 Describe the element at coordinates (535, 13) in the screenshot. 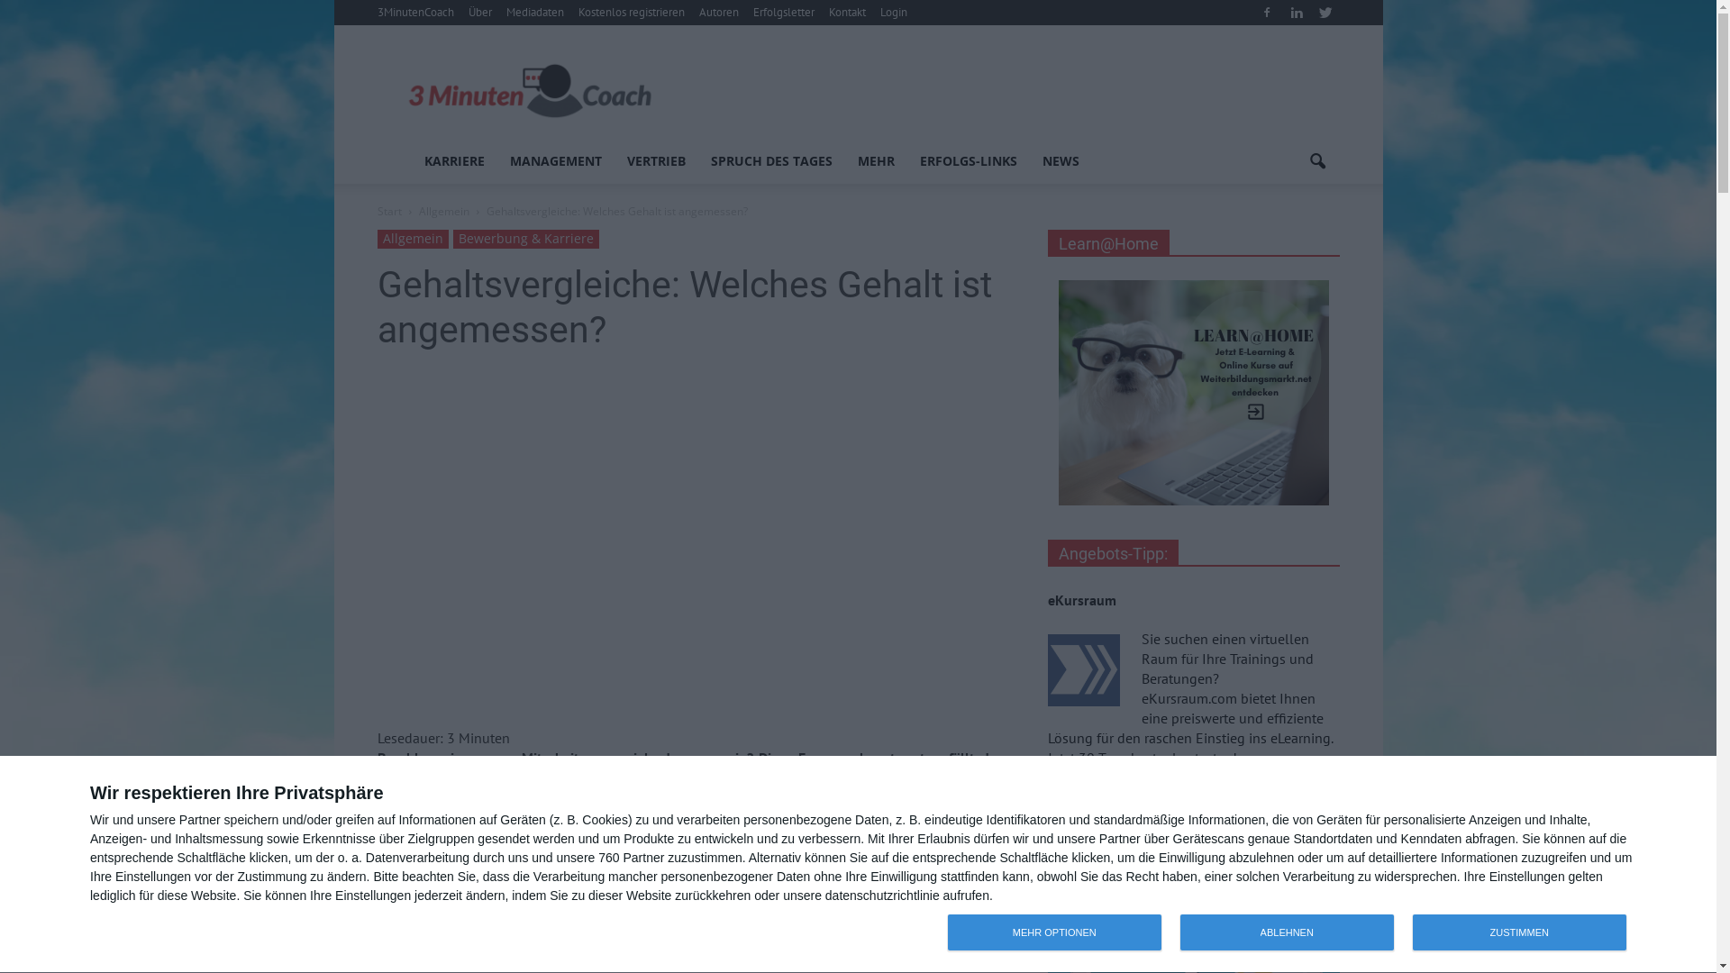

I see `Mediadaten` at that location.